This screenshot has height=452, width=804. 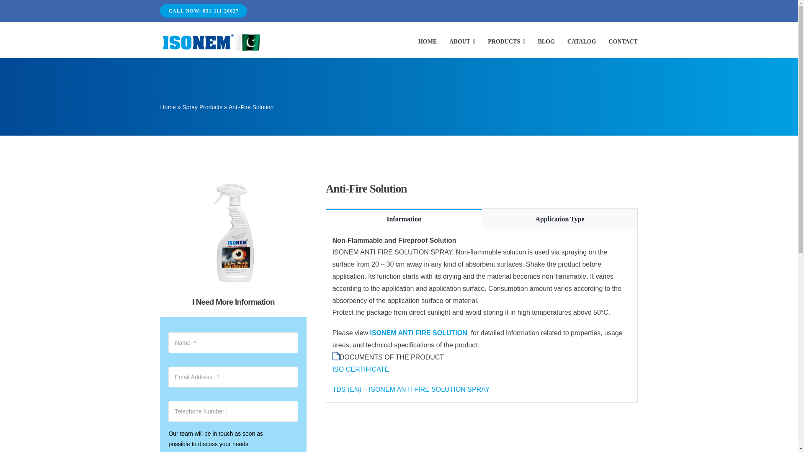 What do you see at coordinates (233, 234) in the screenshot?
I see `ISONEM anti-fire spray` at bounding box center [233, 234].